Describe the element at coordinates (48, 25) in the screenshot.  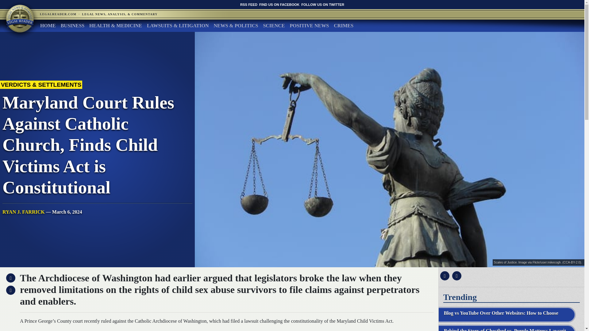
I see `HOME` at that location.